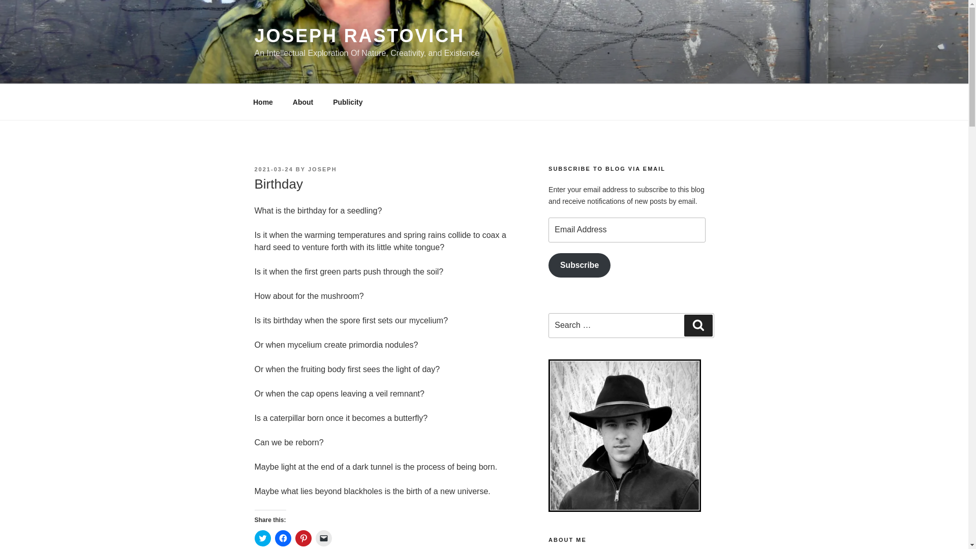  I want to click on Publicity, so click(348, 102).